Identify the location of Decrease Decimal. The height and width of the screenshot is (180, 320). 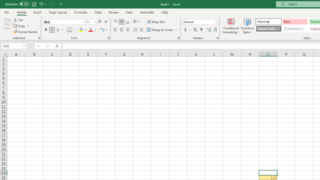
(215, 30).